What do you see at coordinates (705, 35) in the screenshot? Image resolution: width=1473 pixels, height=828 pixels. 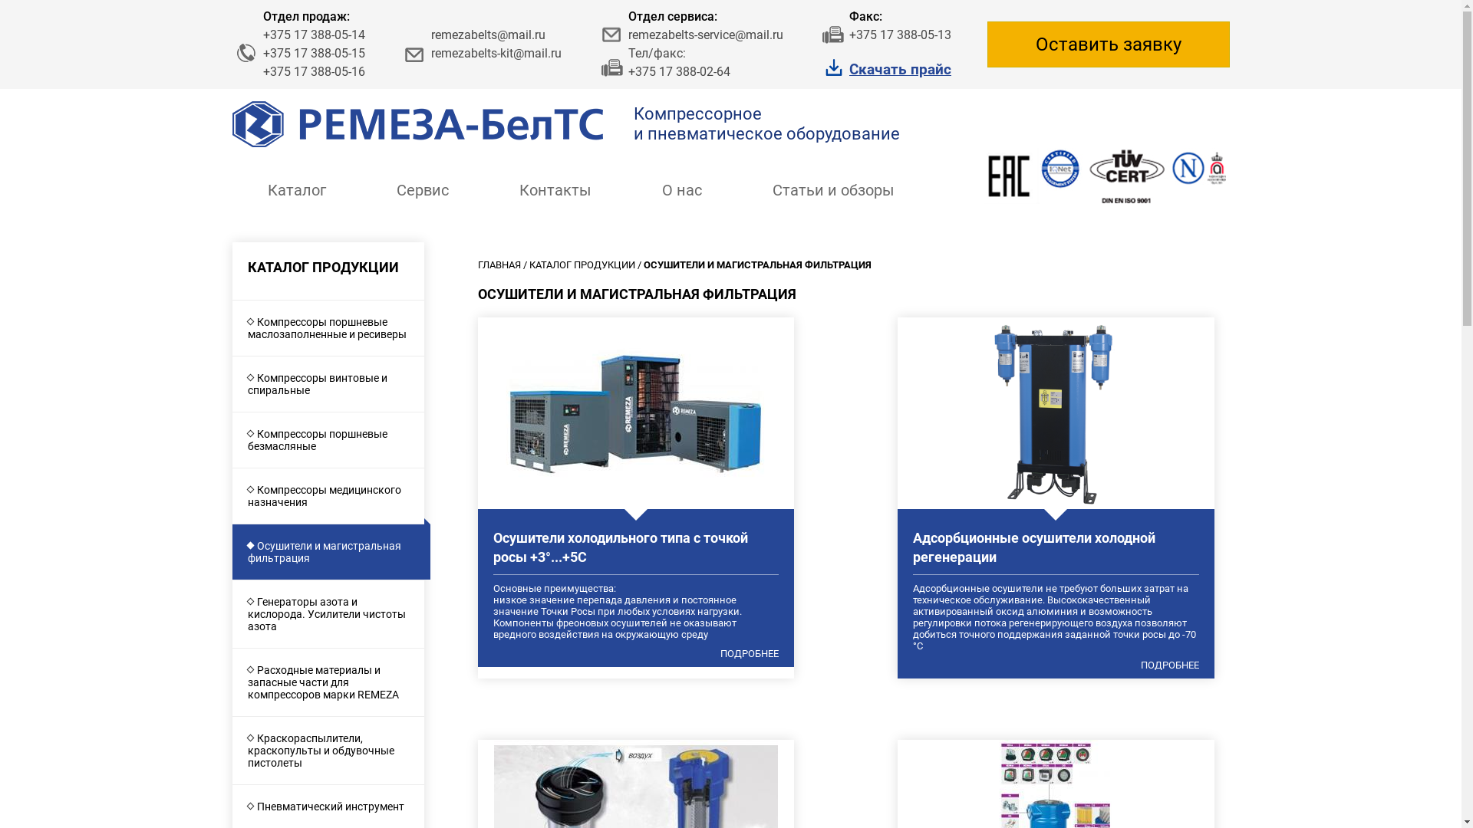 I see `remezabelts-service@mail.ru` at bounding box center [705, 35].